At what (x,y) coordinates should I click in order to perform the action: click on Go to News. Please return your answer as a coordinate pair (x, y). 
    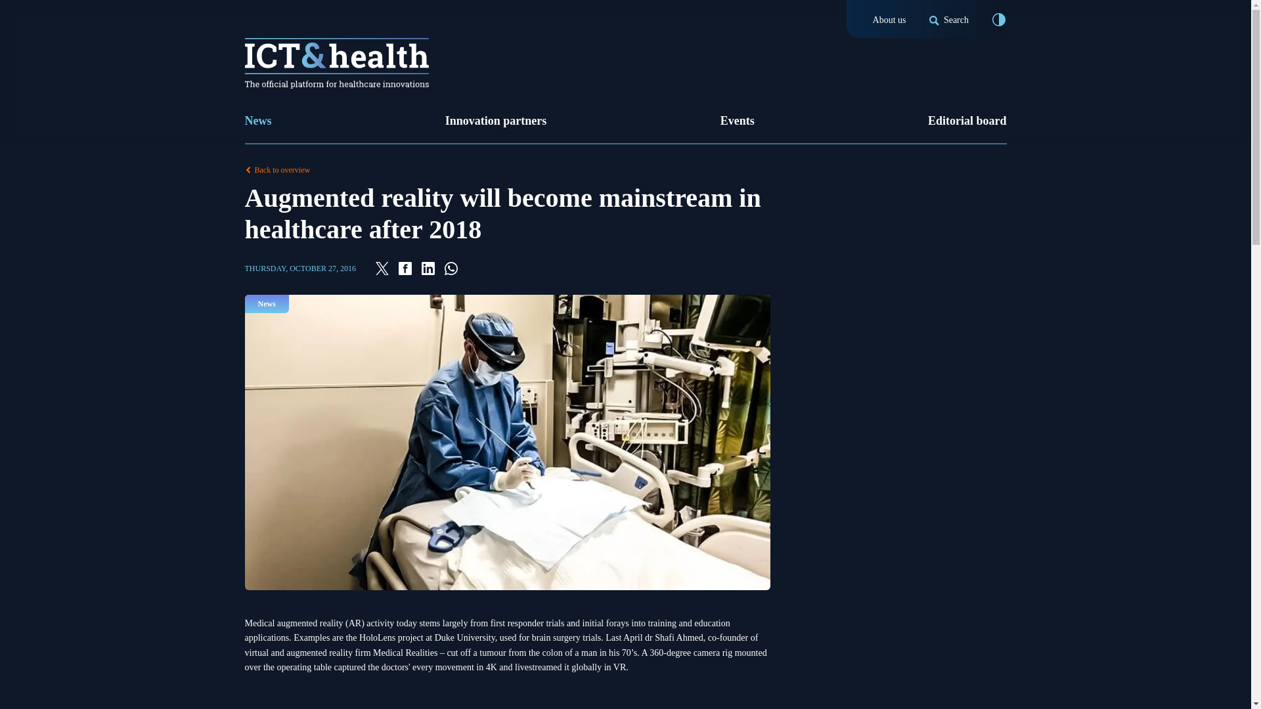
    Looking at the image, I should click on (257, 121).